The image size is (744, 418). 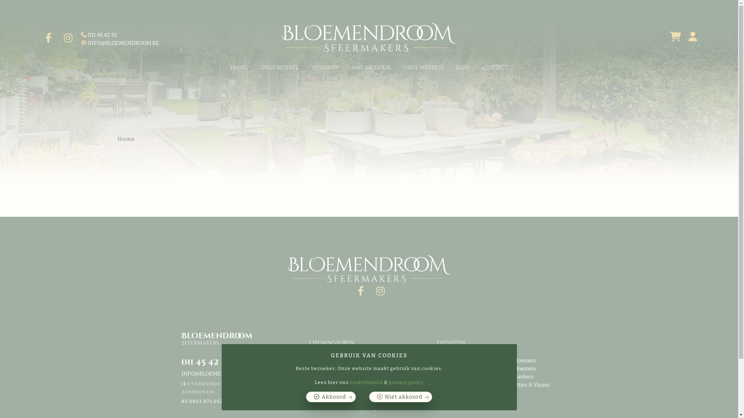 I want to click on Bloemabonnementen, so click(x=466, y=360).